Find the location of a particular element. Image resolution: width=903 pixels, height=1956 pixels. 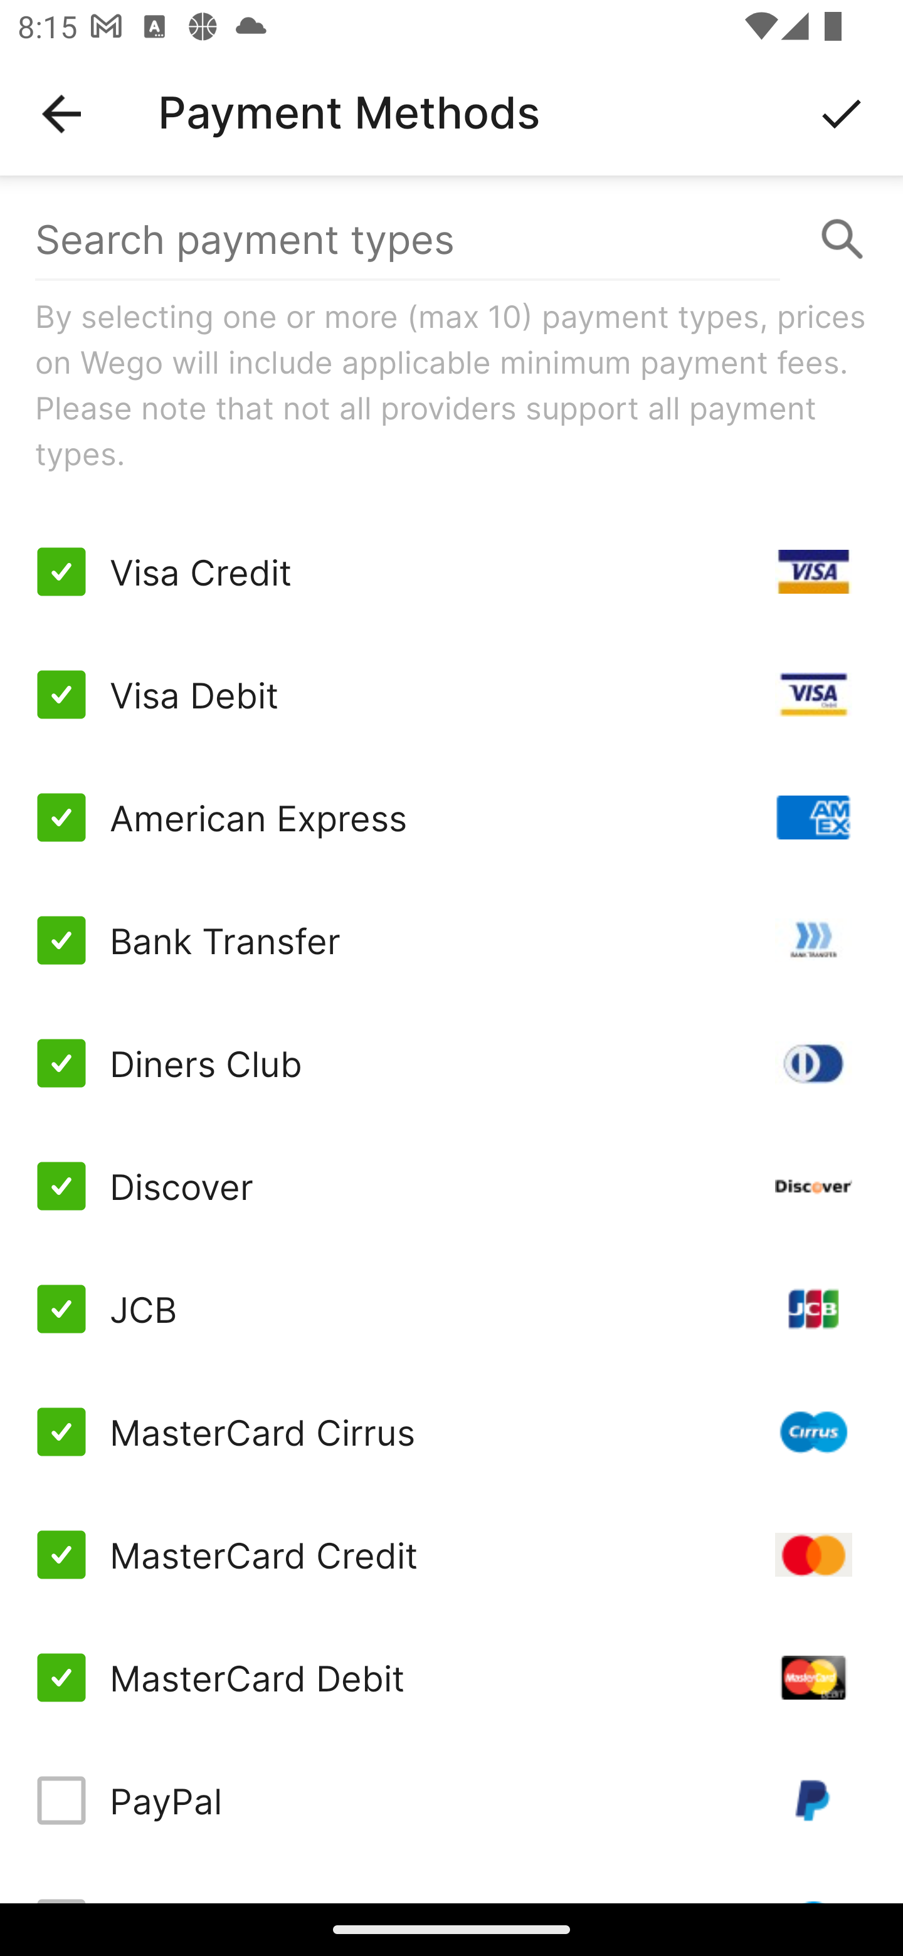

MasterCard Cirrus is located at coordinates (451, 1432).